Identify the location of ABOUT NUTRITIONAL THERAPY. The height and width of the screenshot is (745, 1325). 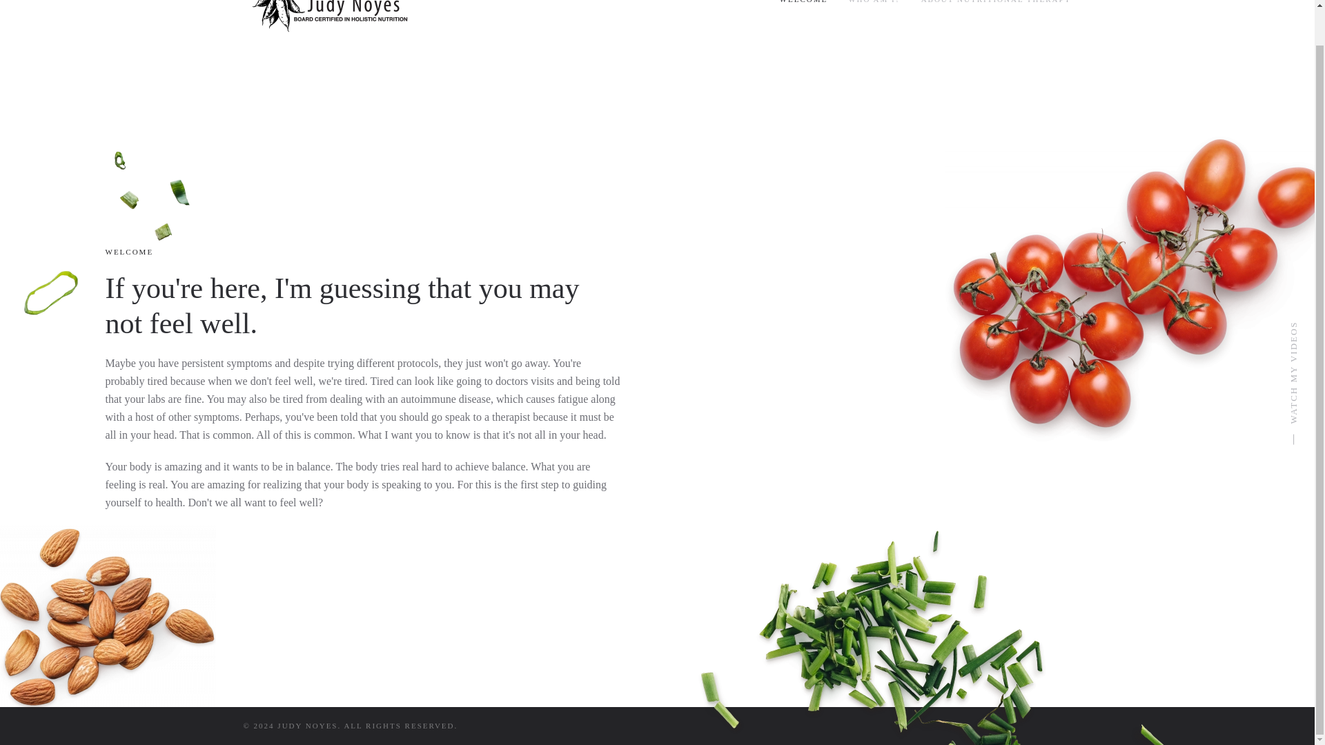
(997, 14).